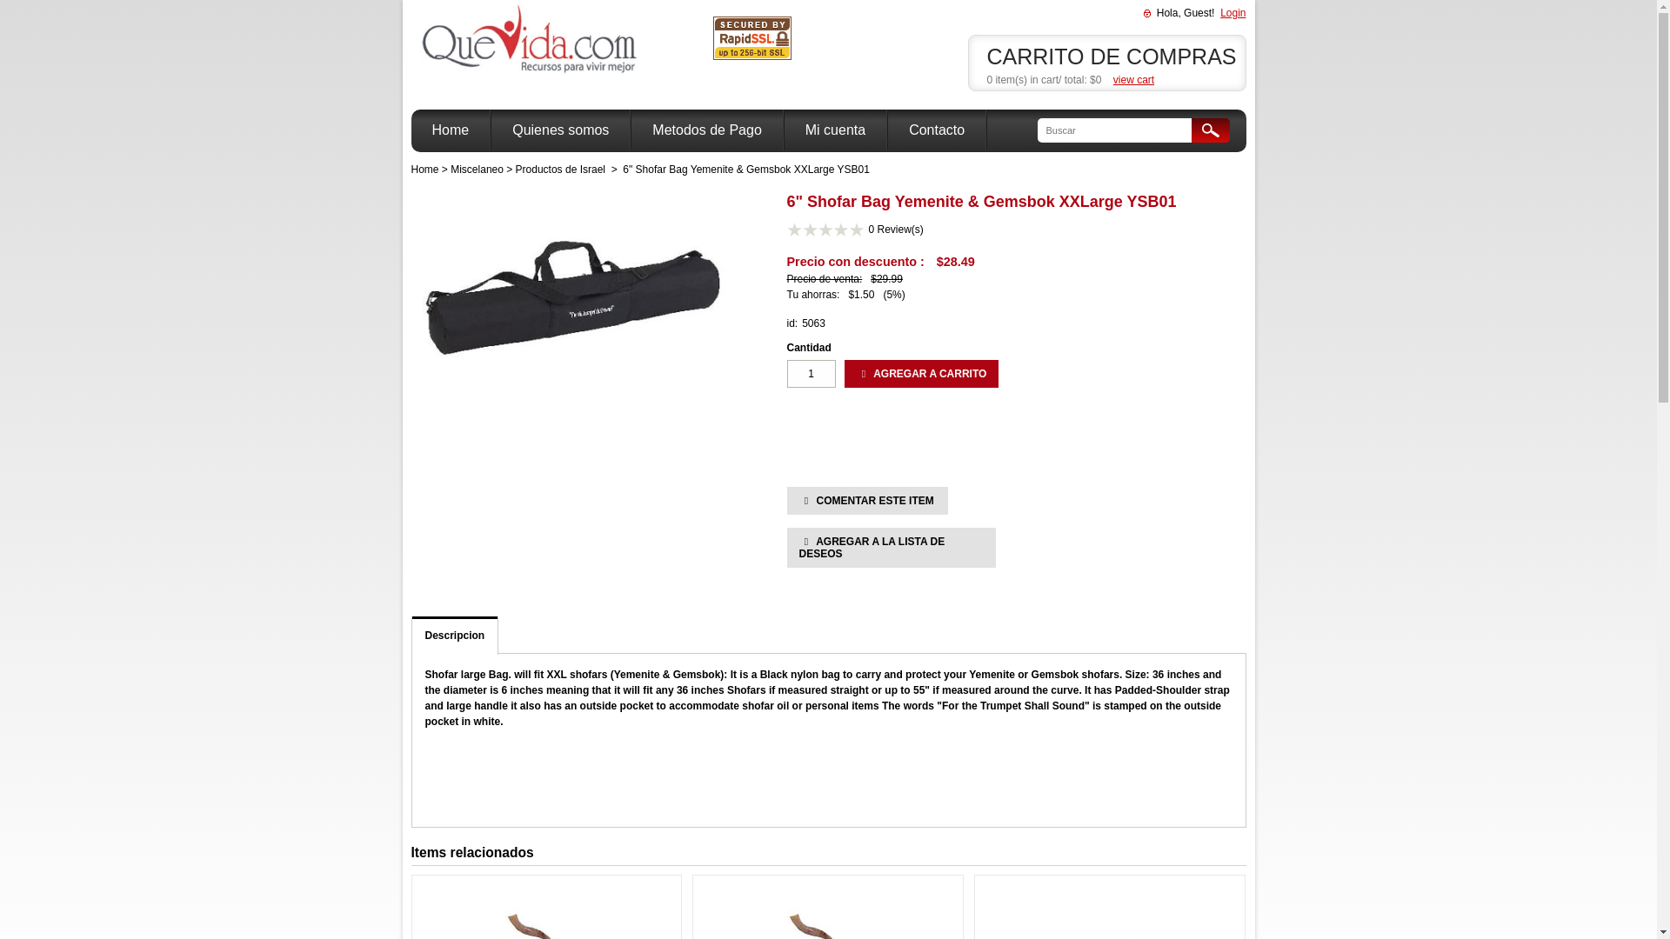 The height and width of the screenshot is (939, 1670). What do you see at coordinates (560, 130) in the screenshot?
I see `Quienes somos` at bounding box center [560, 130].